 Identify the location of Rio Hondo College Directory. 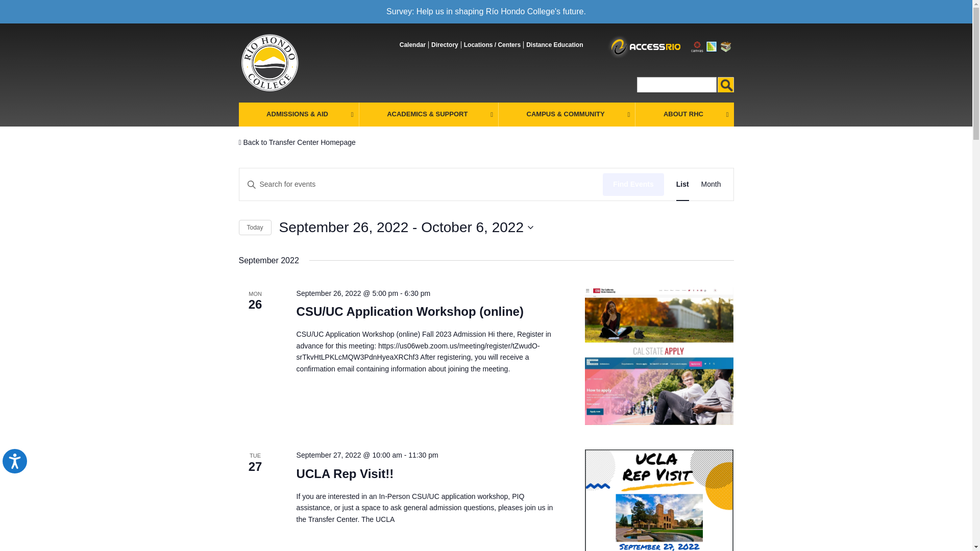
(445, 45).